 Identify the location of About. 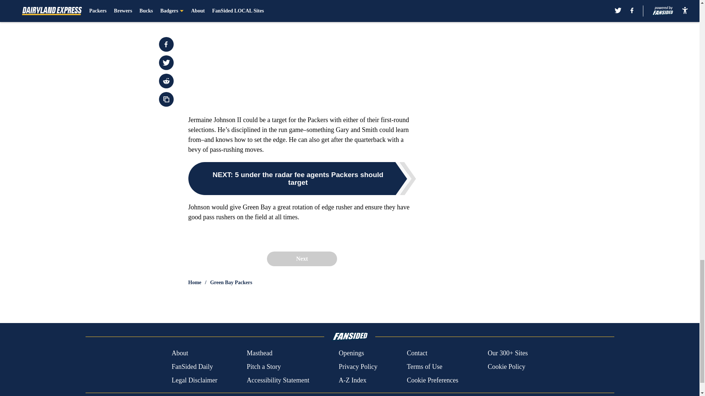
(180, 353).